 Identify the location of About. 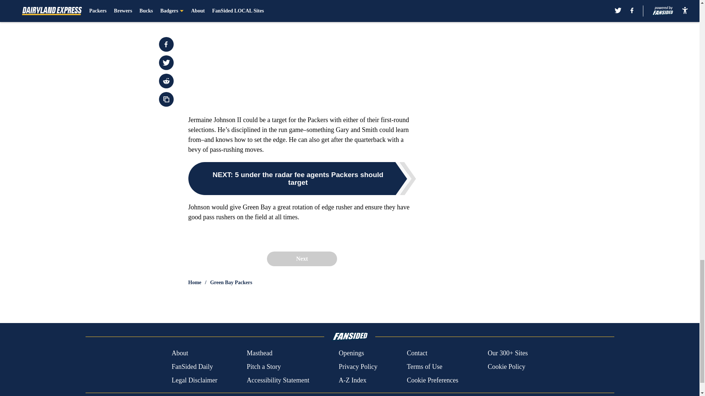
(180, 353).